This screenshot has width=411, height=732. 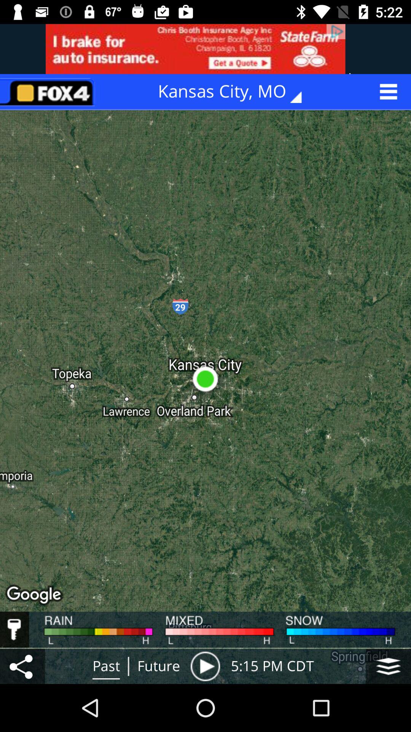 I want to click on share localization, so click(x=22, y=666).